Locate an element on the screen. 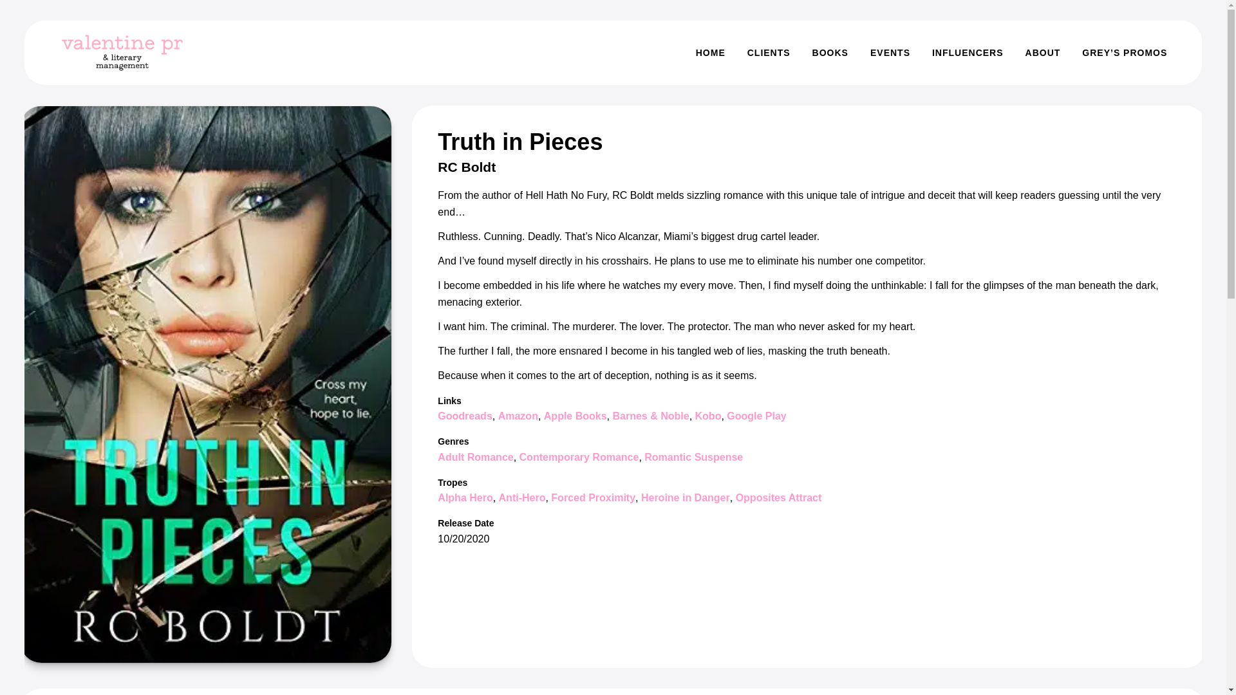 The width and height of the screenshot is (1236, 695). BOOKS is located at coordinates (830, 53).